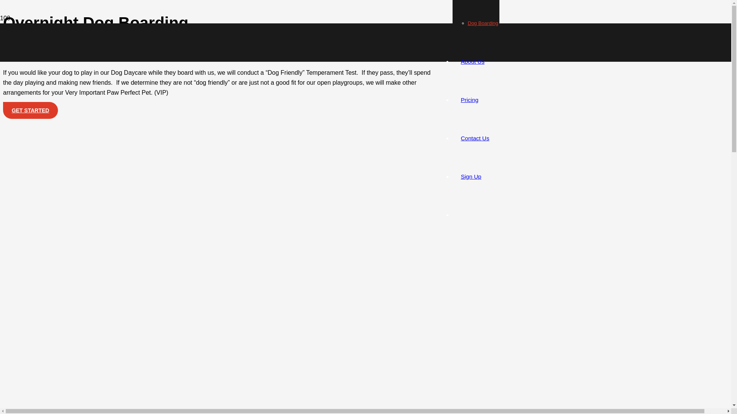  What do you see at coordinates (473, 61) in the screenshot?
I see `About Us` at bounding box center [473, 61].